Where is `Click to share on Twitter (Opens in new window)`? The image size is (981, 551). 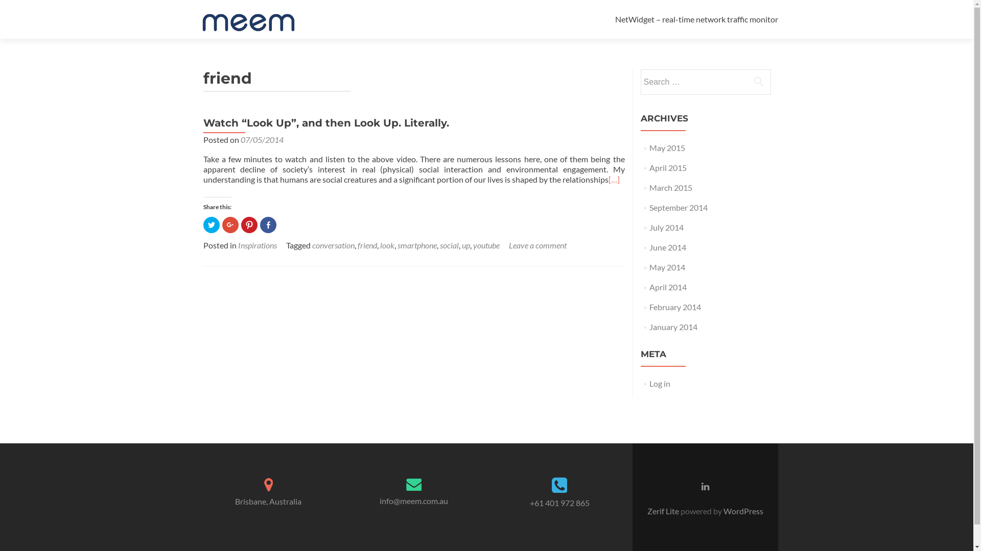 Click to share on Twitter (Opens in new window) is located at coordinates (212, 225).